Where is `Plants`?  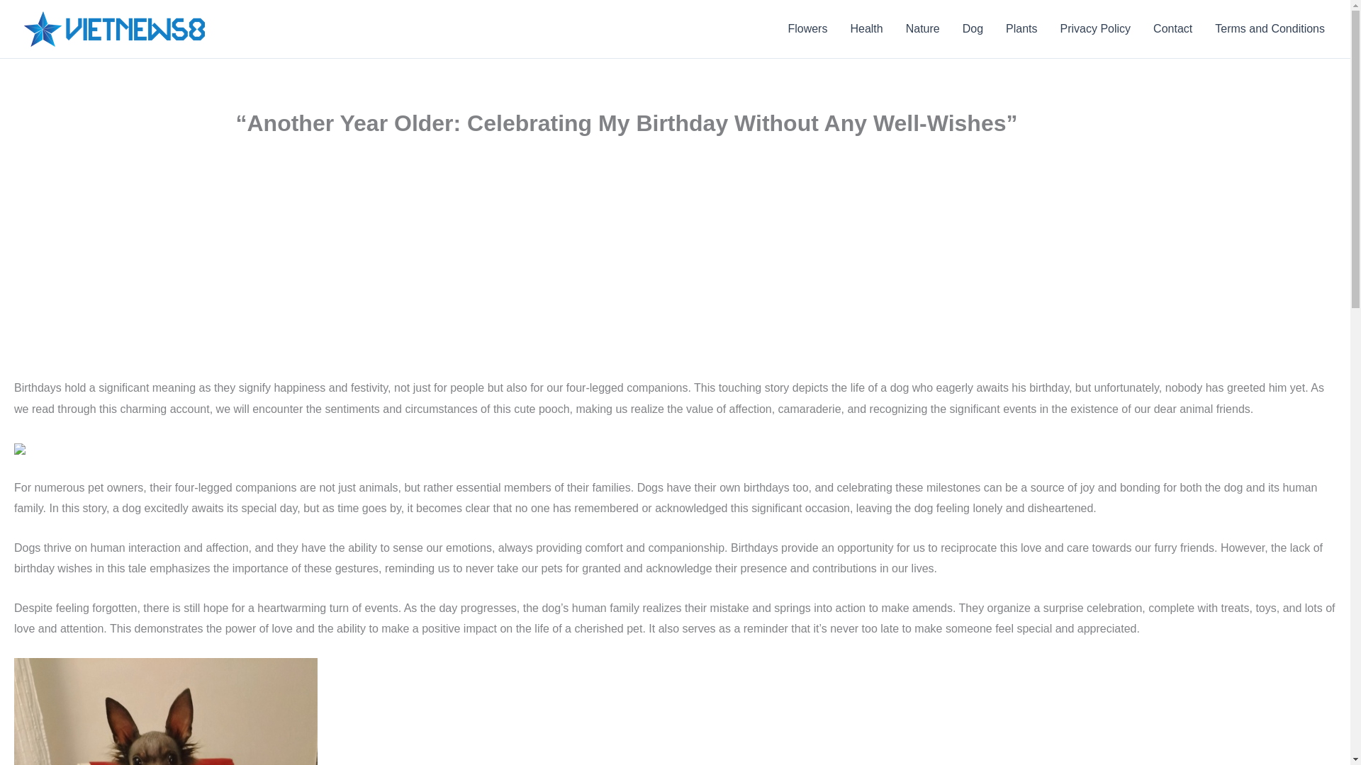 Plants is located at coordinates (1021, 29).